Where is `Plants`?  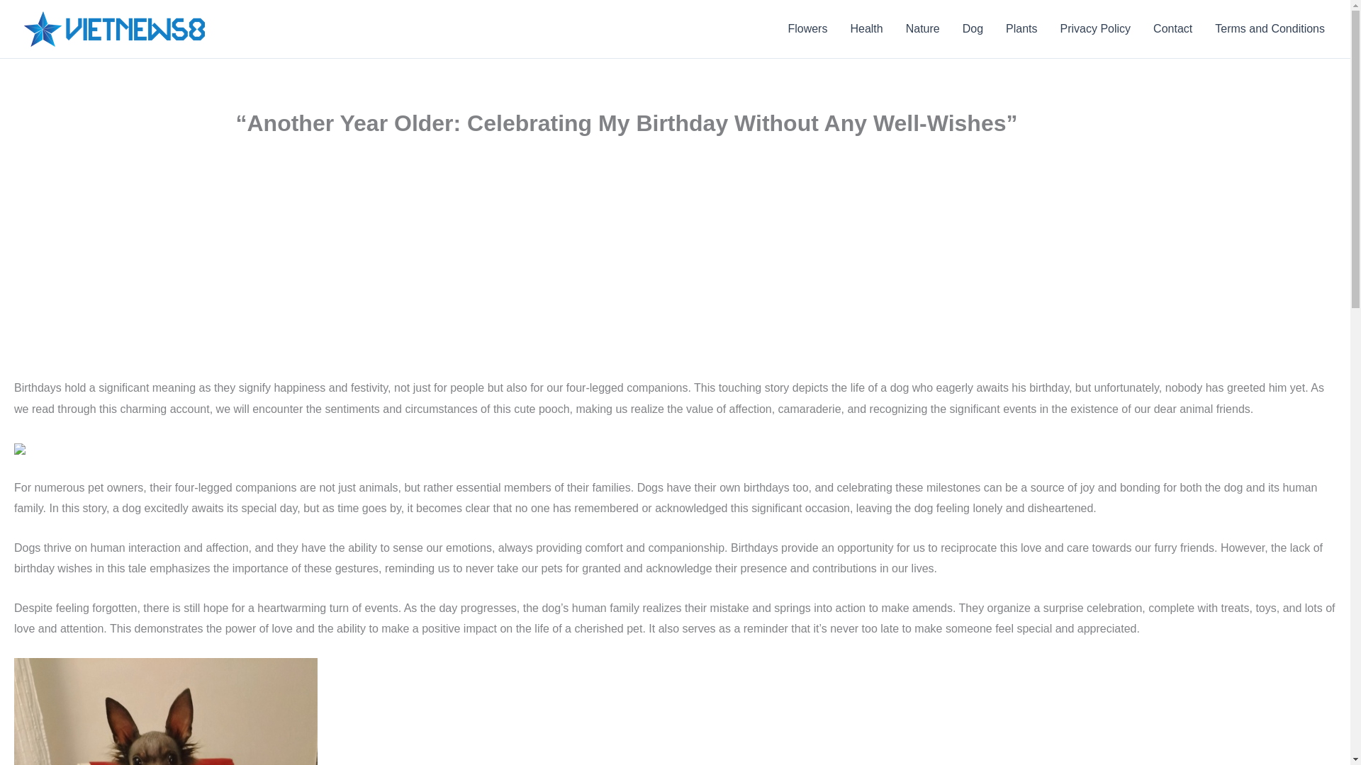 Plants is located at coordinates (1021, 29).